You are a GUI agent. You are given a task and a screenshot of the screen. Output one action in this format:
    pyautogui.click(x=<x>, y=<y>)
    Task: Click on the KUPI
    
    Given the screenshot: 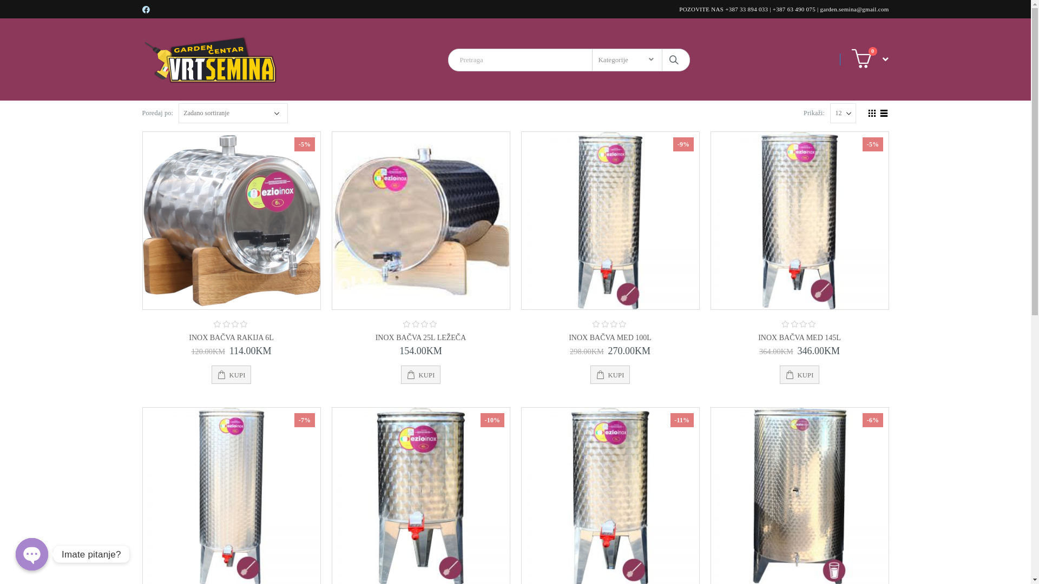 What is the action you would take?
    pyautogui.click(x=799, y=375)
    